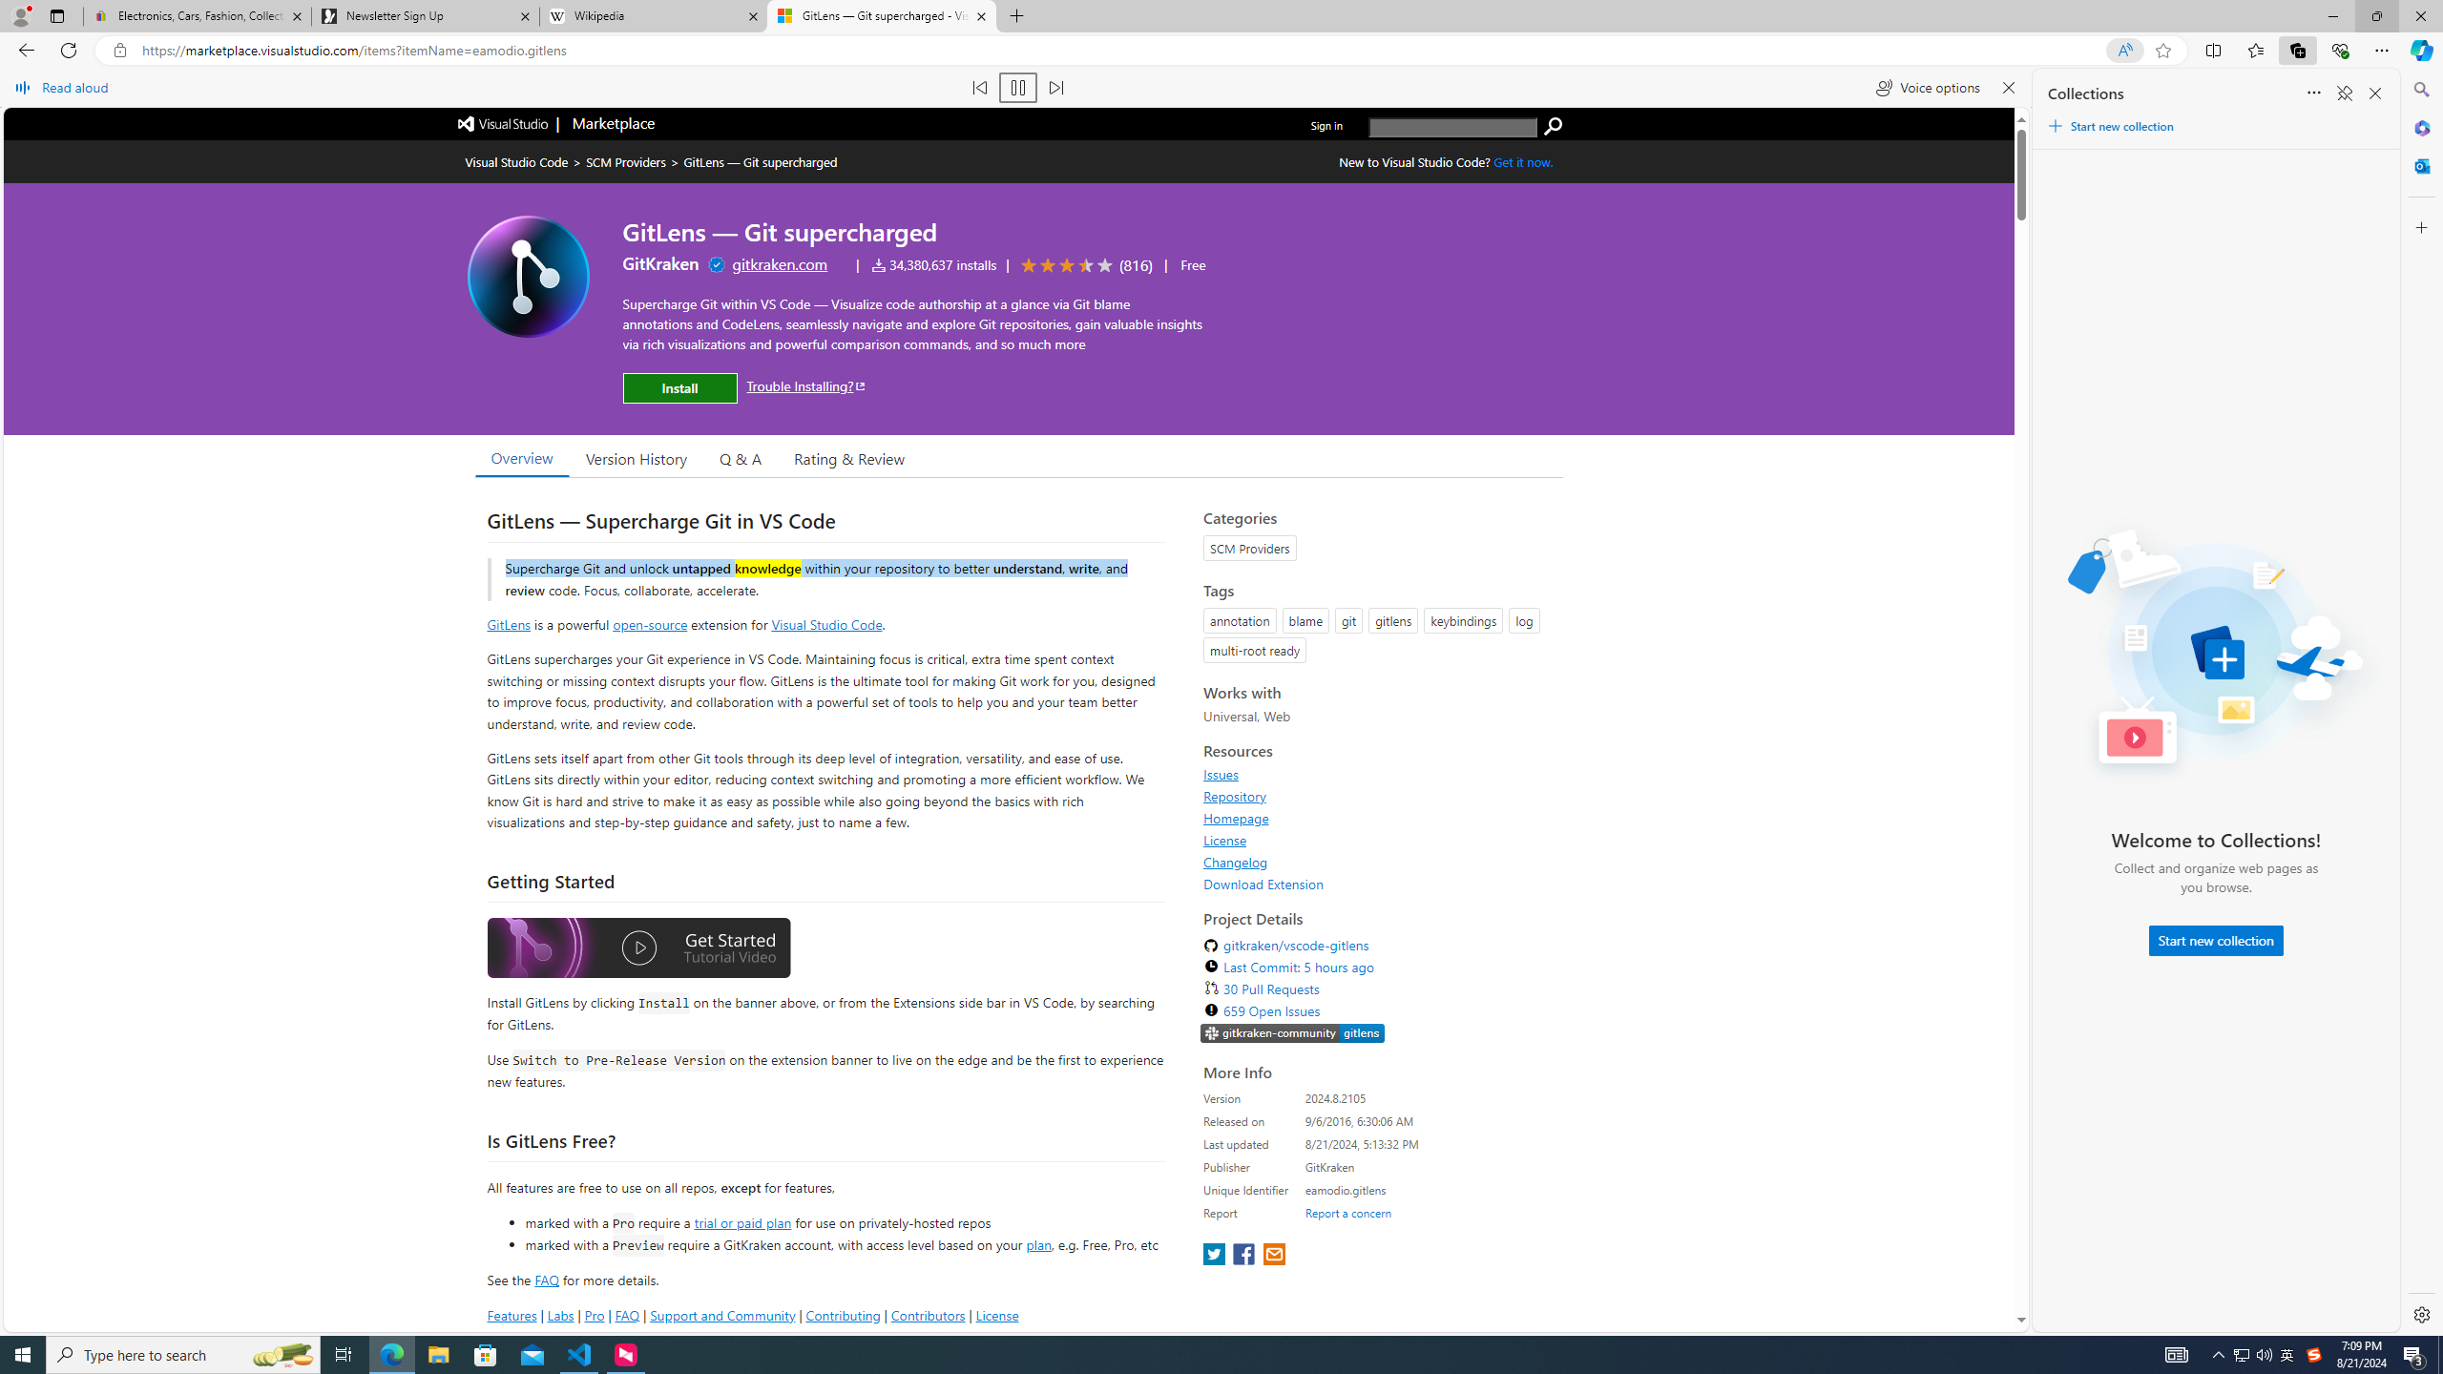  I want to click on Version History, so click(636, 457).